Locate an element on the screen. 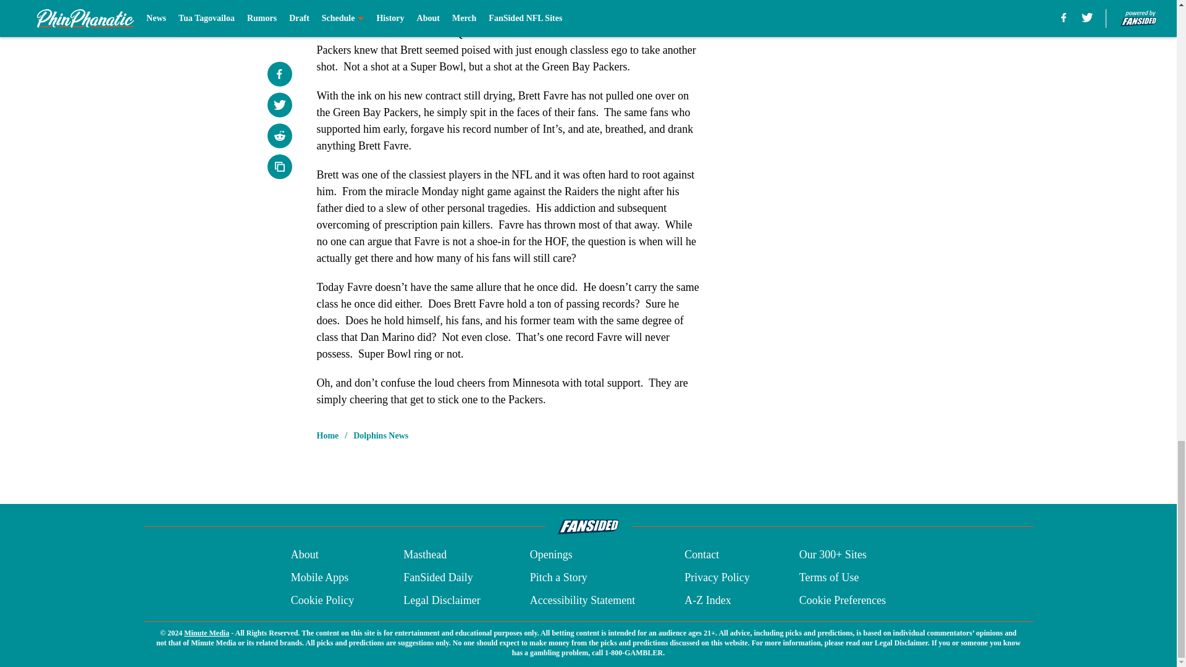  Accessibility Statement is located at coordinates (582, 600).